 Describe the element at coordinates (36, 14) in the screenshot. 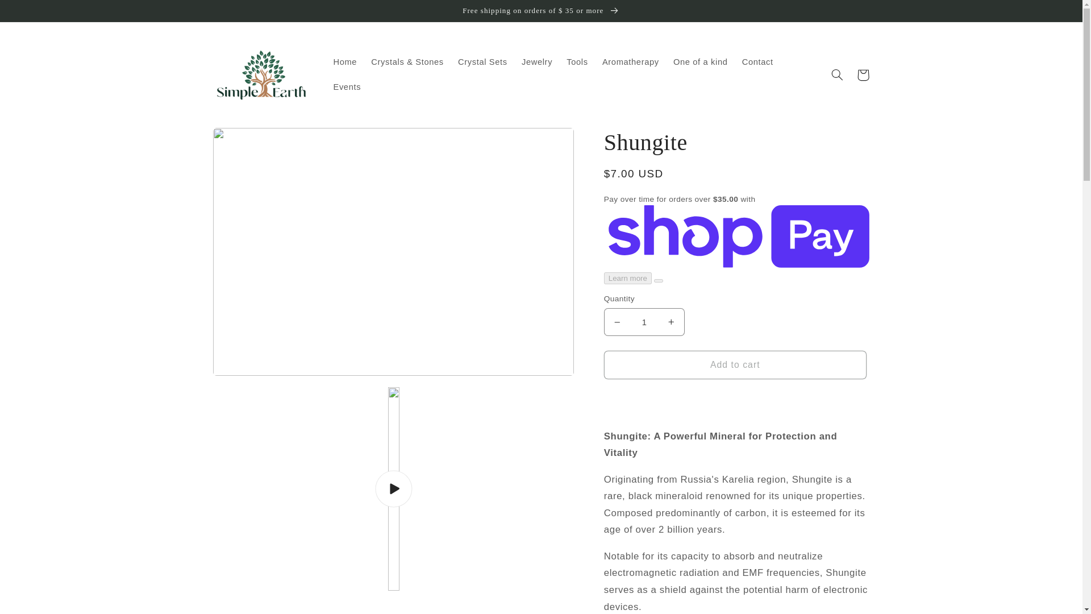

I see `Skip to content` at that location.